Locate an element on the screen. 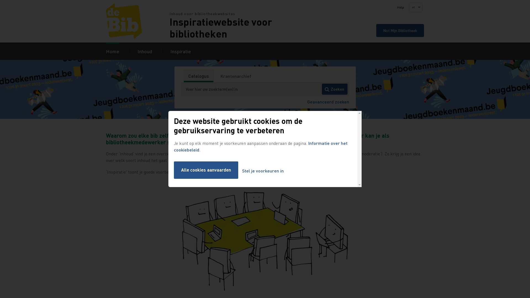 The height and width of the screenshot is (298, 530). Stel je voorkeuren in is located at coordinates (263, 171).